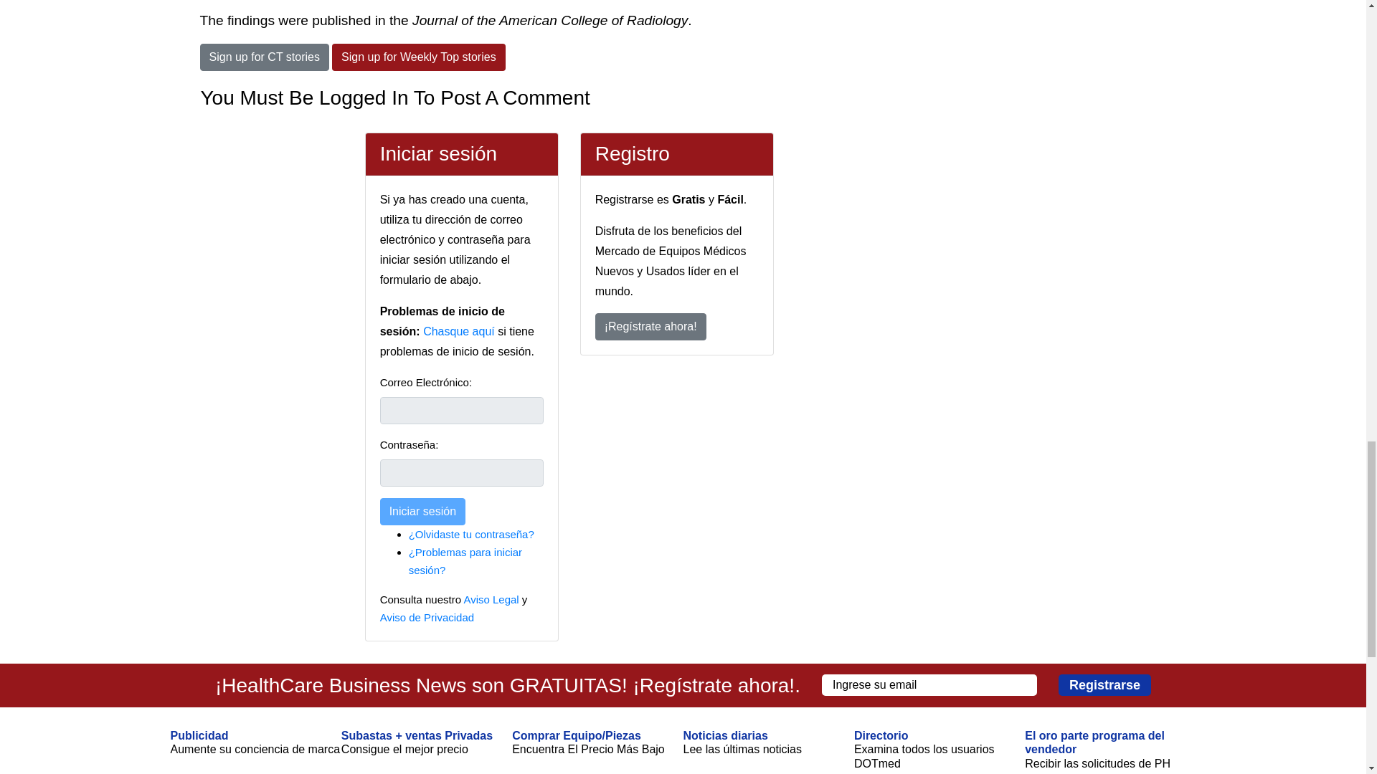 The image size is (1377, 774). What do you see at coordinates (465, 560) in the screenshot?
I see `Login Problems?` at bounding box center [465, 560].